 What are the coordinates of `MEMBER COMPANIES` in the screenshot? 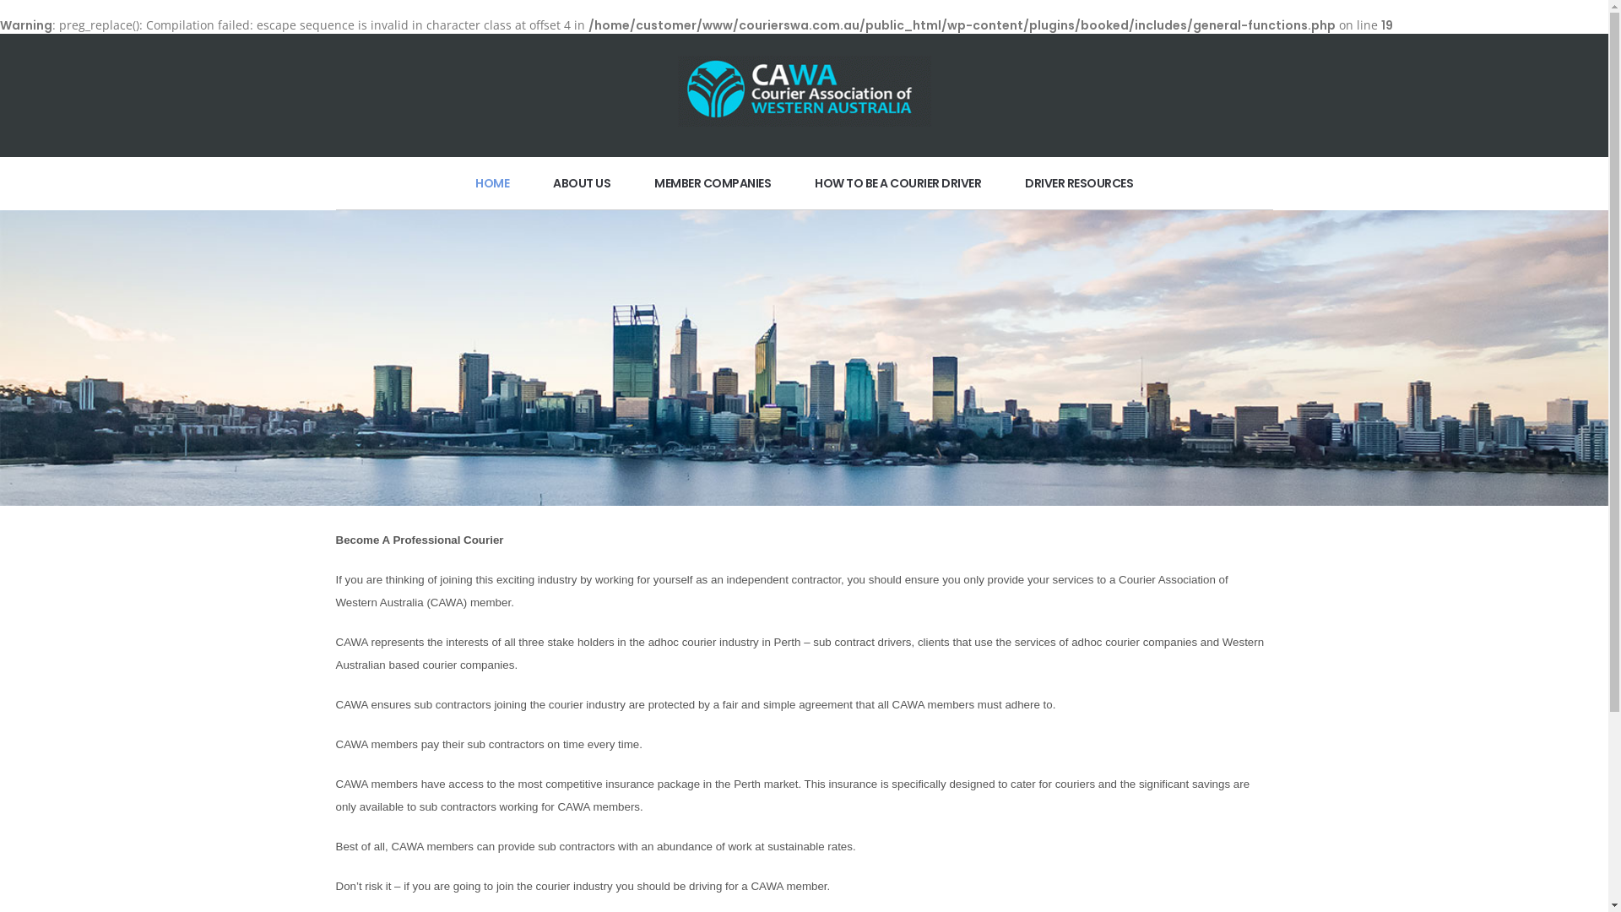 It's located at (713, 183).